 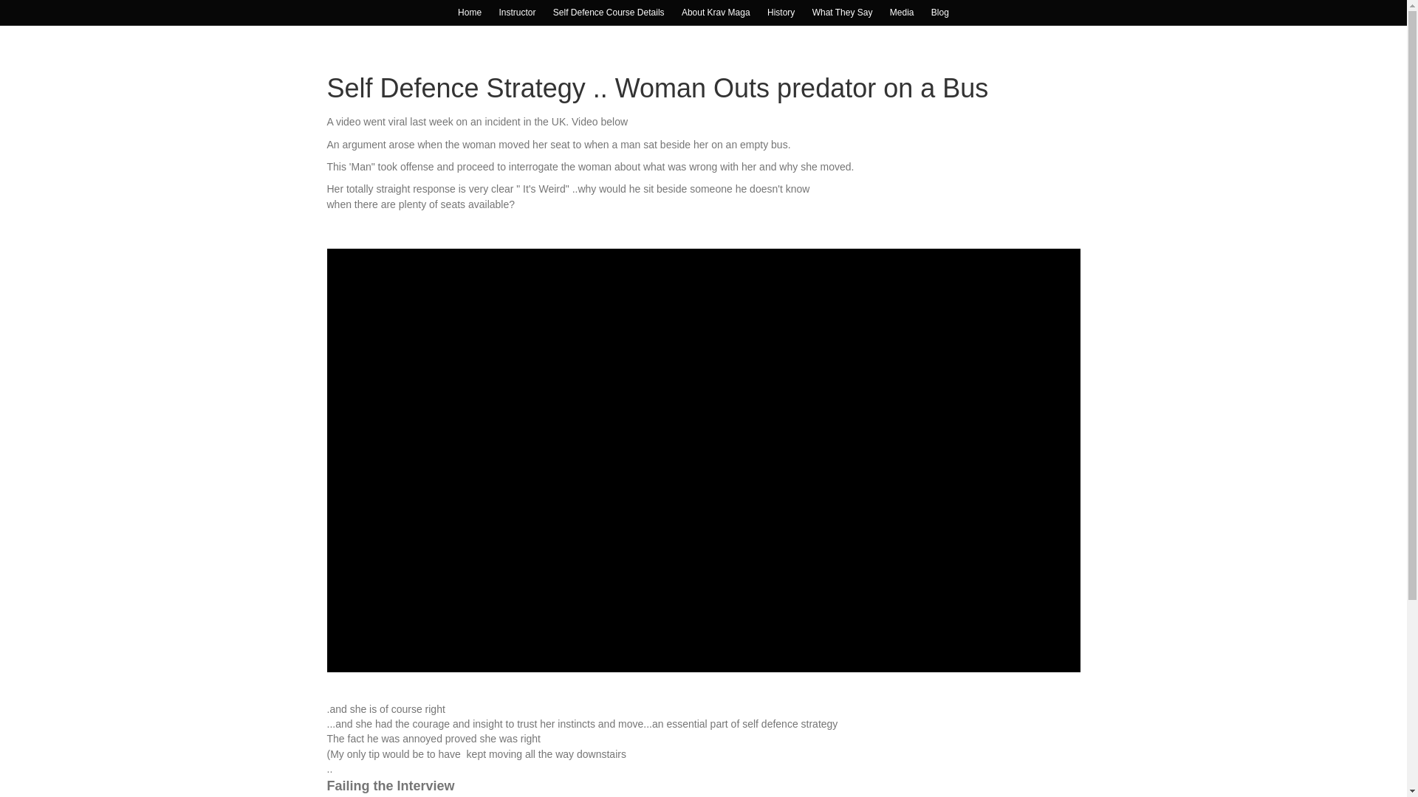 I want to click on Blog, so click(x=939, y=13).